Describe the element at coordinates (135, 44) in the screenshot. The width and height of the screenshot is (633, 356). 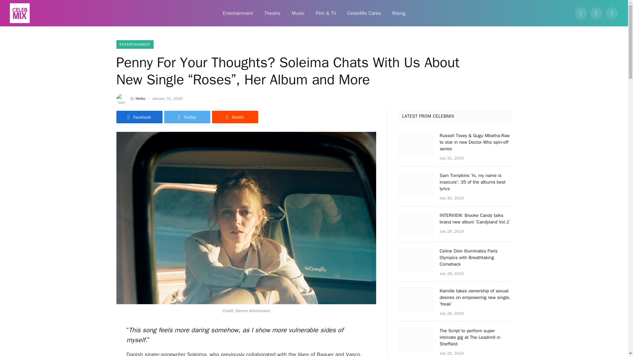
I see `ENTERTAINMENT` at that location.